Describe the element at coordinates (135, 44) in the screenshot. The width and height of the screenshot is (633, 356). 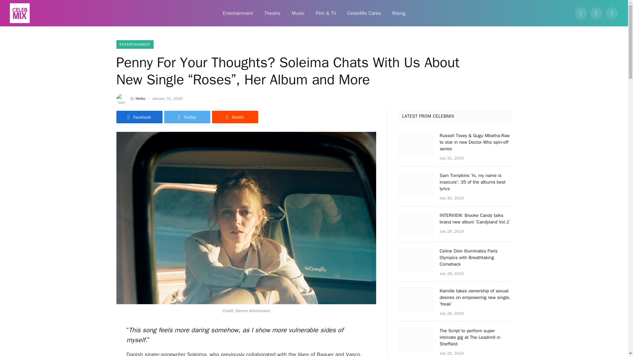
I see `ENTERTAINMENT` at that location.